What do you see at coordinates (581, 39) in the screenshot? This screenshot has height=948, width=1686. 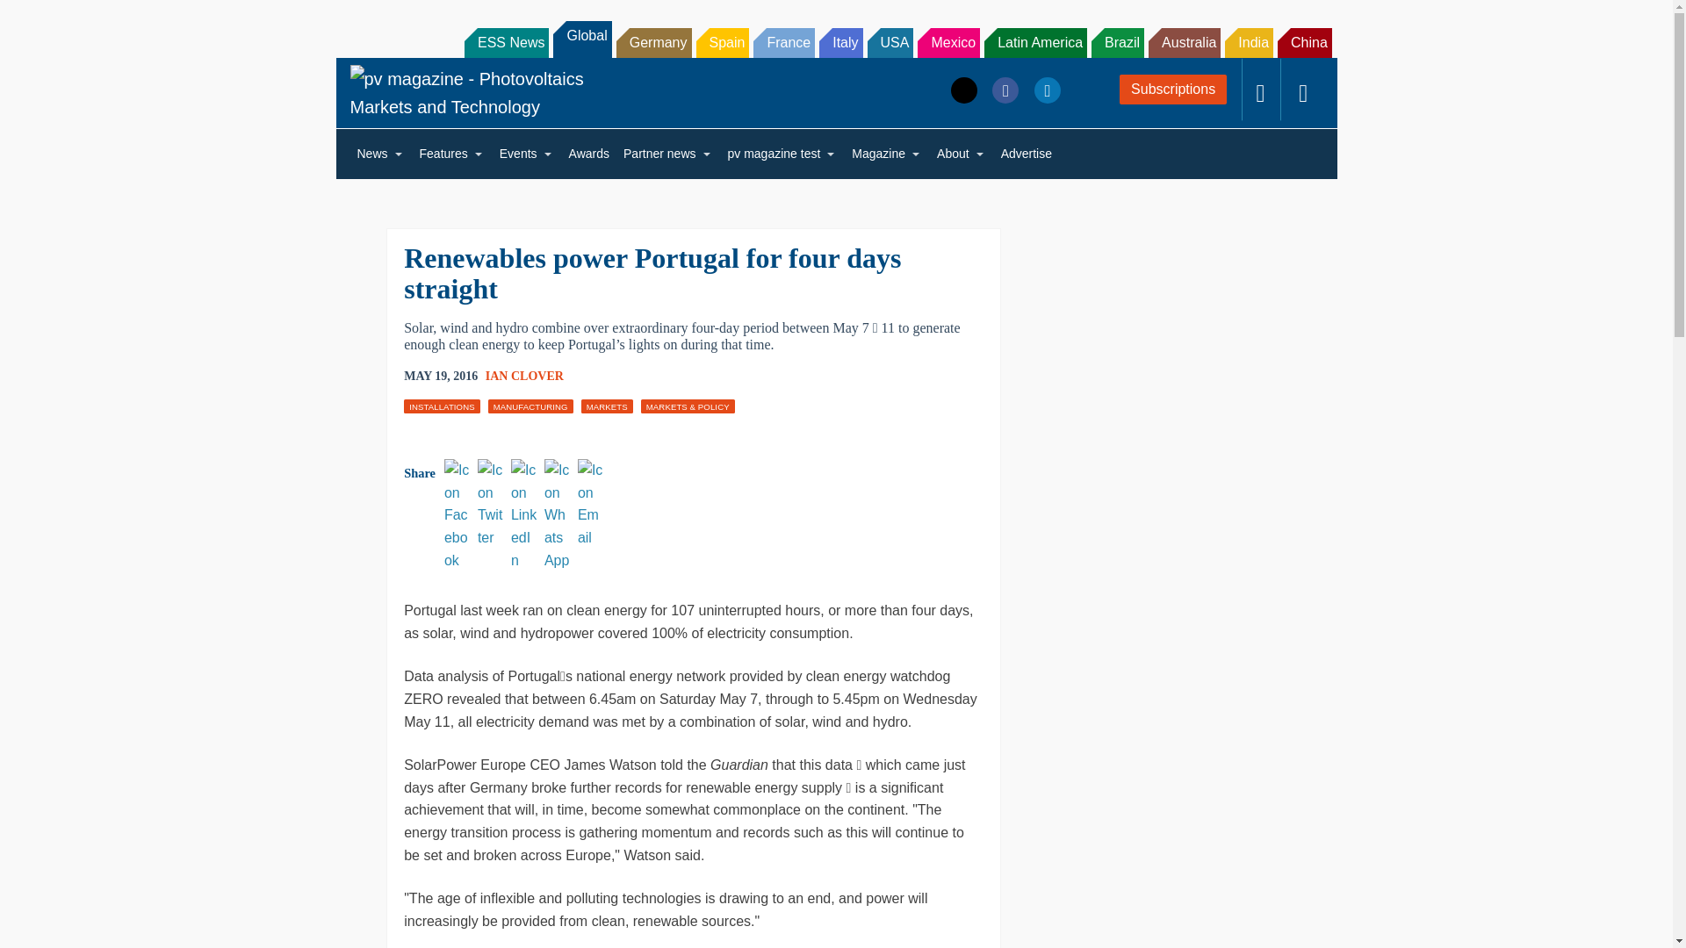 I see `Global` at bounding box center [581, 39].